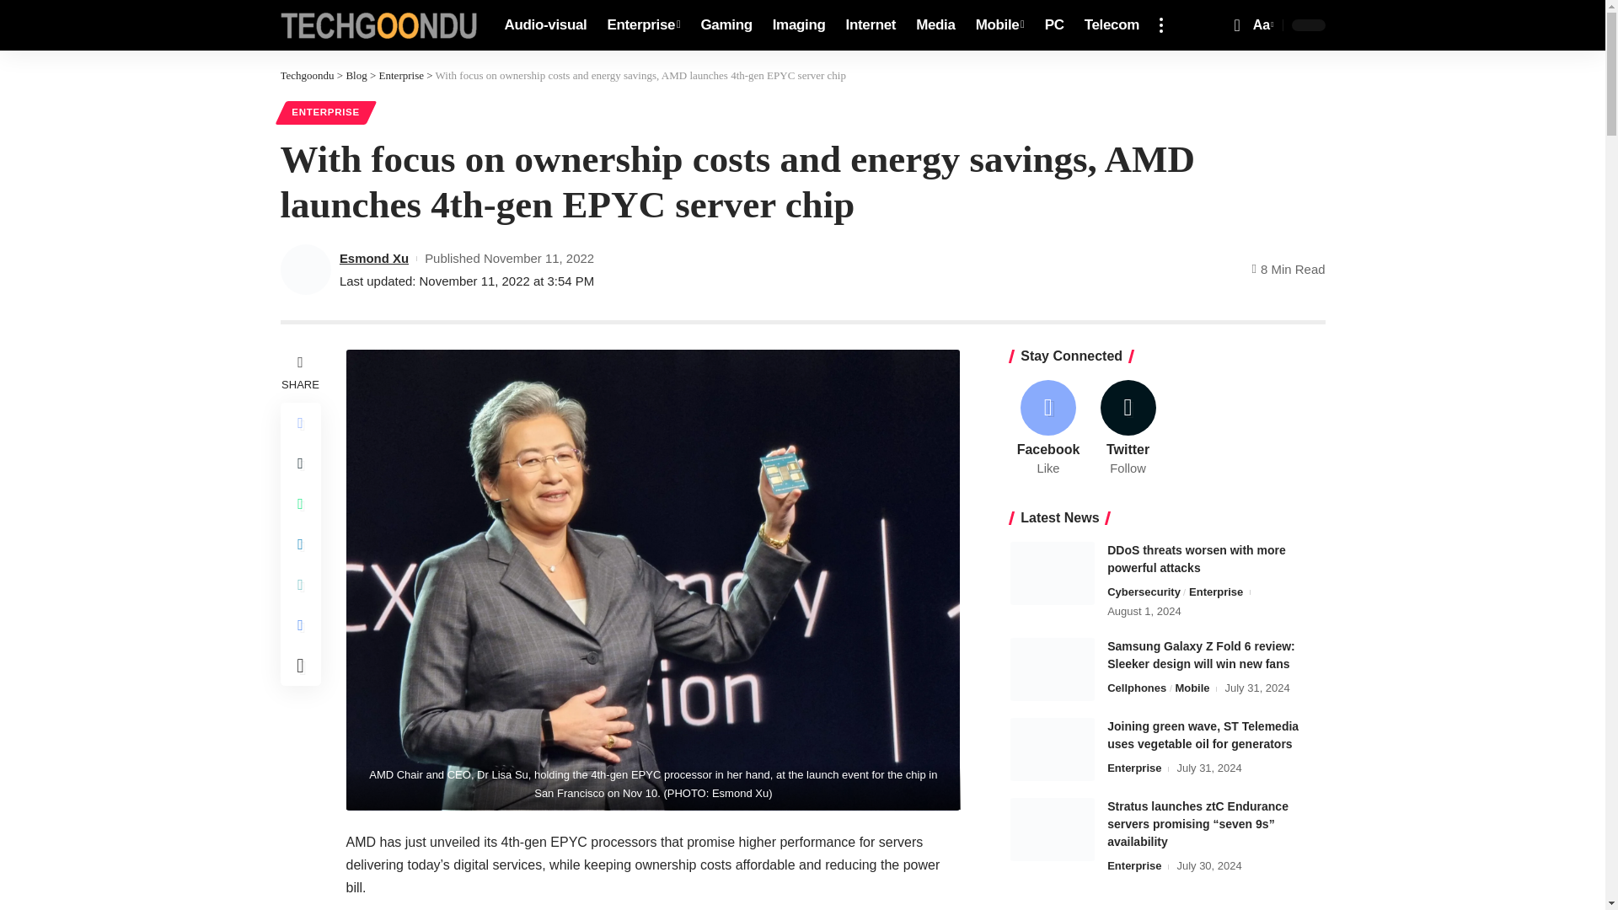  Describe the element at coordinates (726, 25) in the screenshot. I see `Imaging` at that location.